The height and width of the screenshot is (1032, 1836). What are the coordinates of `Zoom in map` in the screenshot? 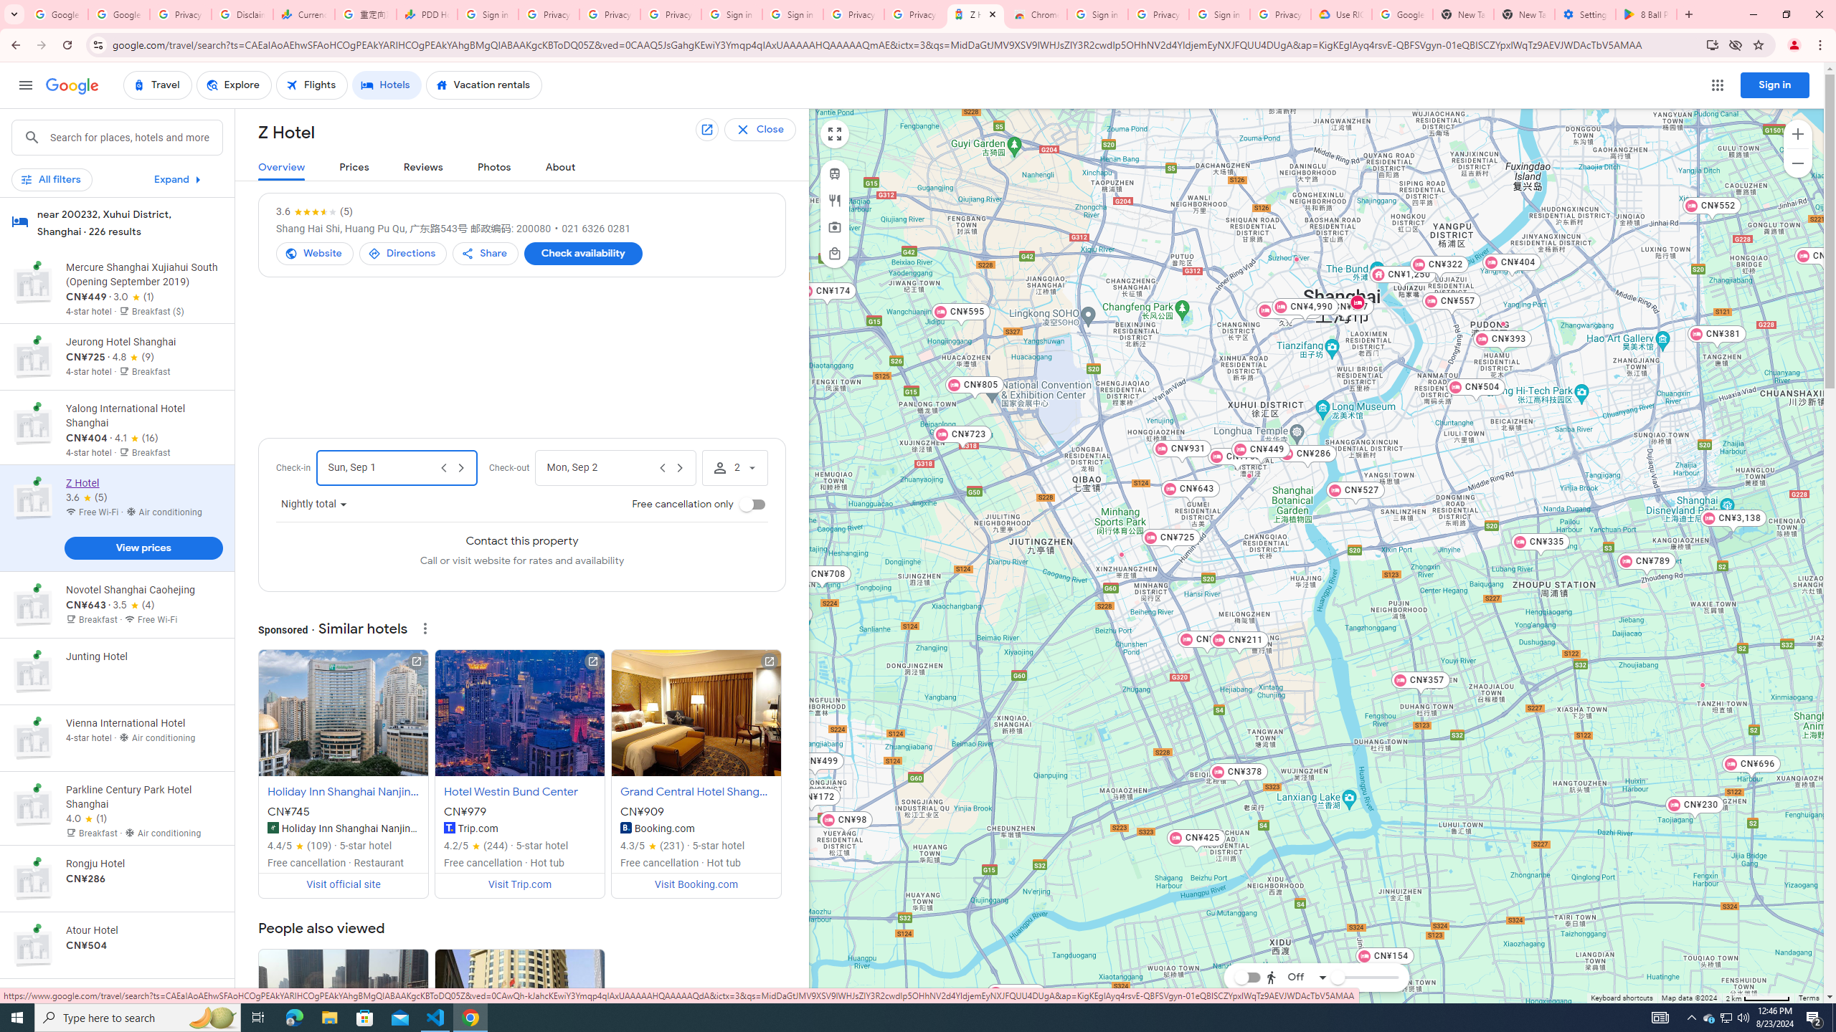 It's located at (1797, 134).